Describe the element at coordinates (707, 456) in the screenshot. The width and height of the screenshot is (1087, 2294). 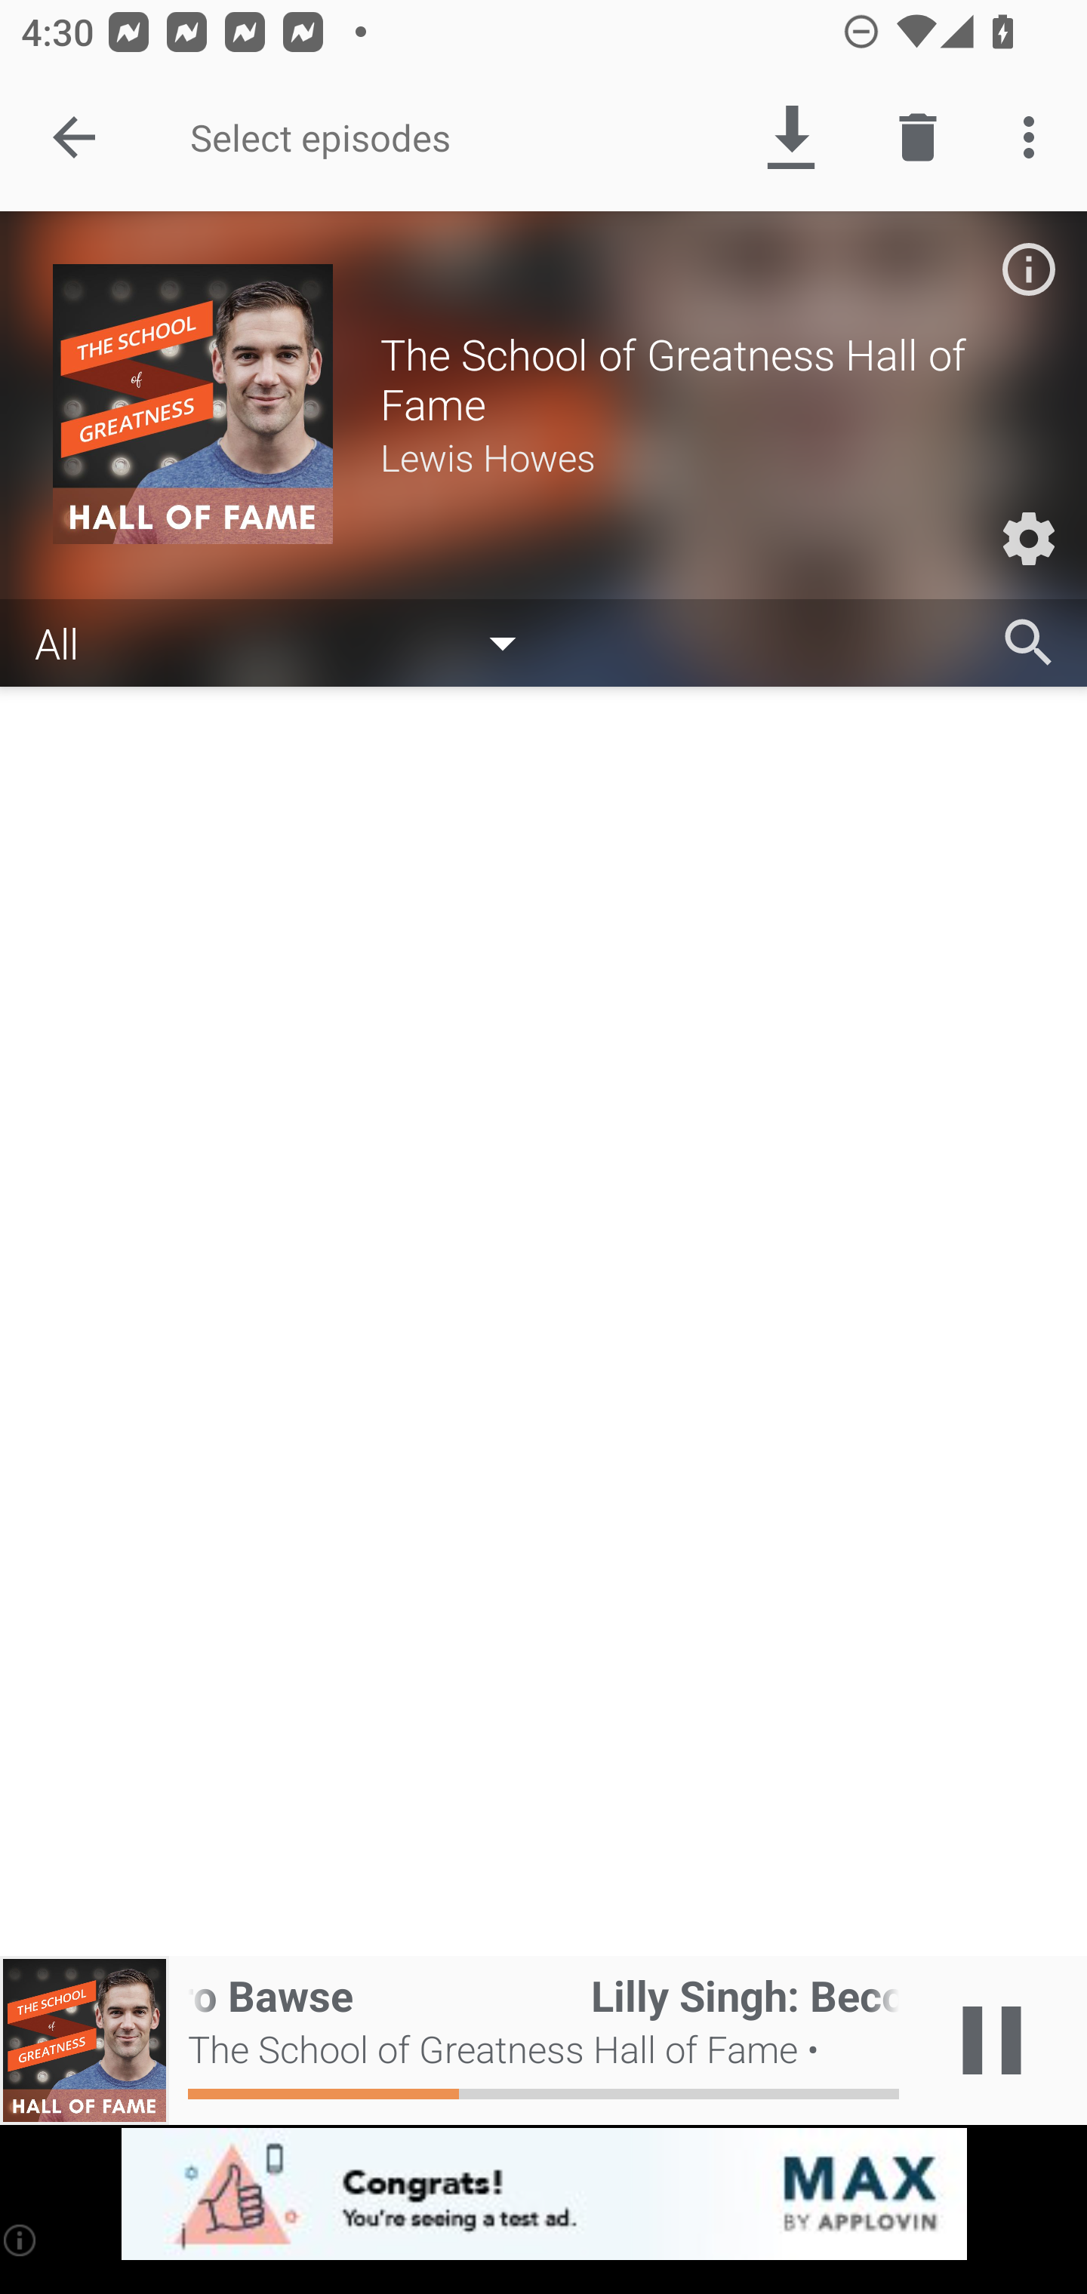
I see `Lewis Howes` at that location.